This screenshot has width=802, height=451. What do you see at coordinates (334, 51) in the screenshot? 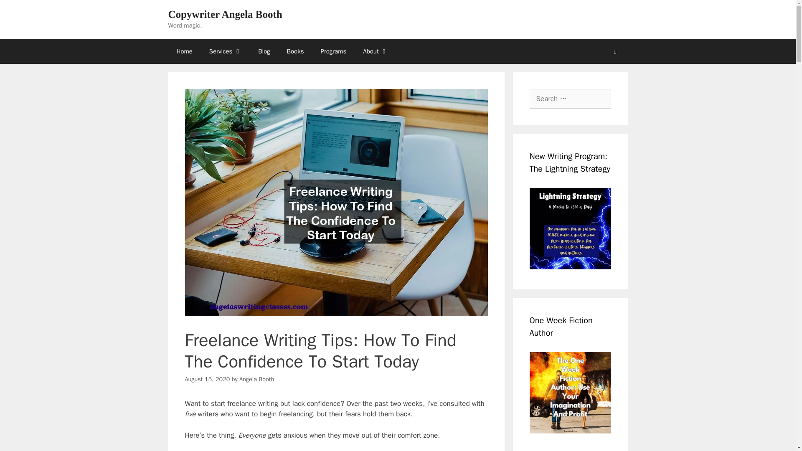
I see `Programs` at bounding box center [334, 51].